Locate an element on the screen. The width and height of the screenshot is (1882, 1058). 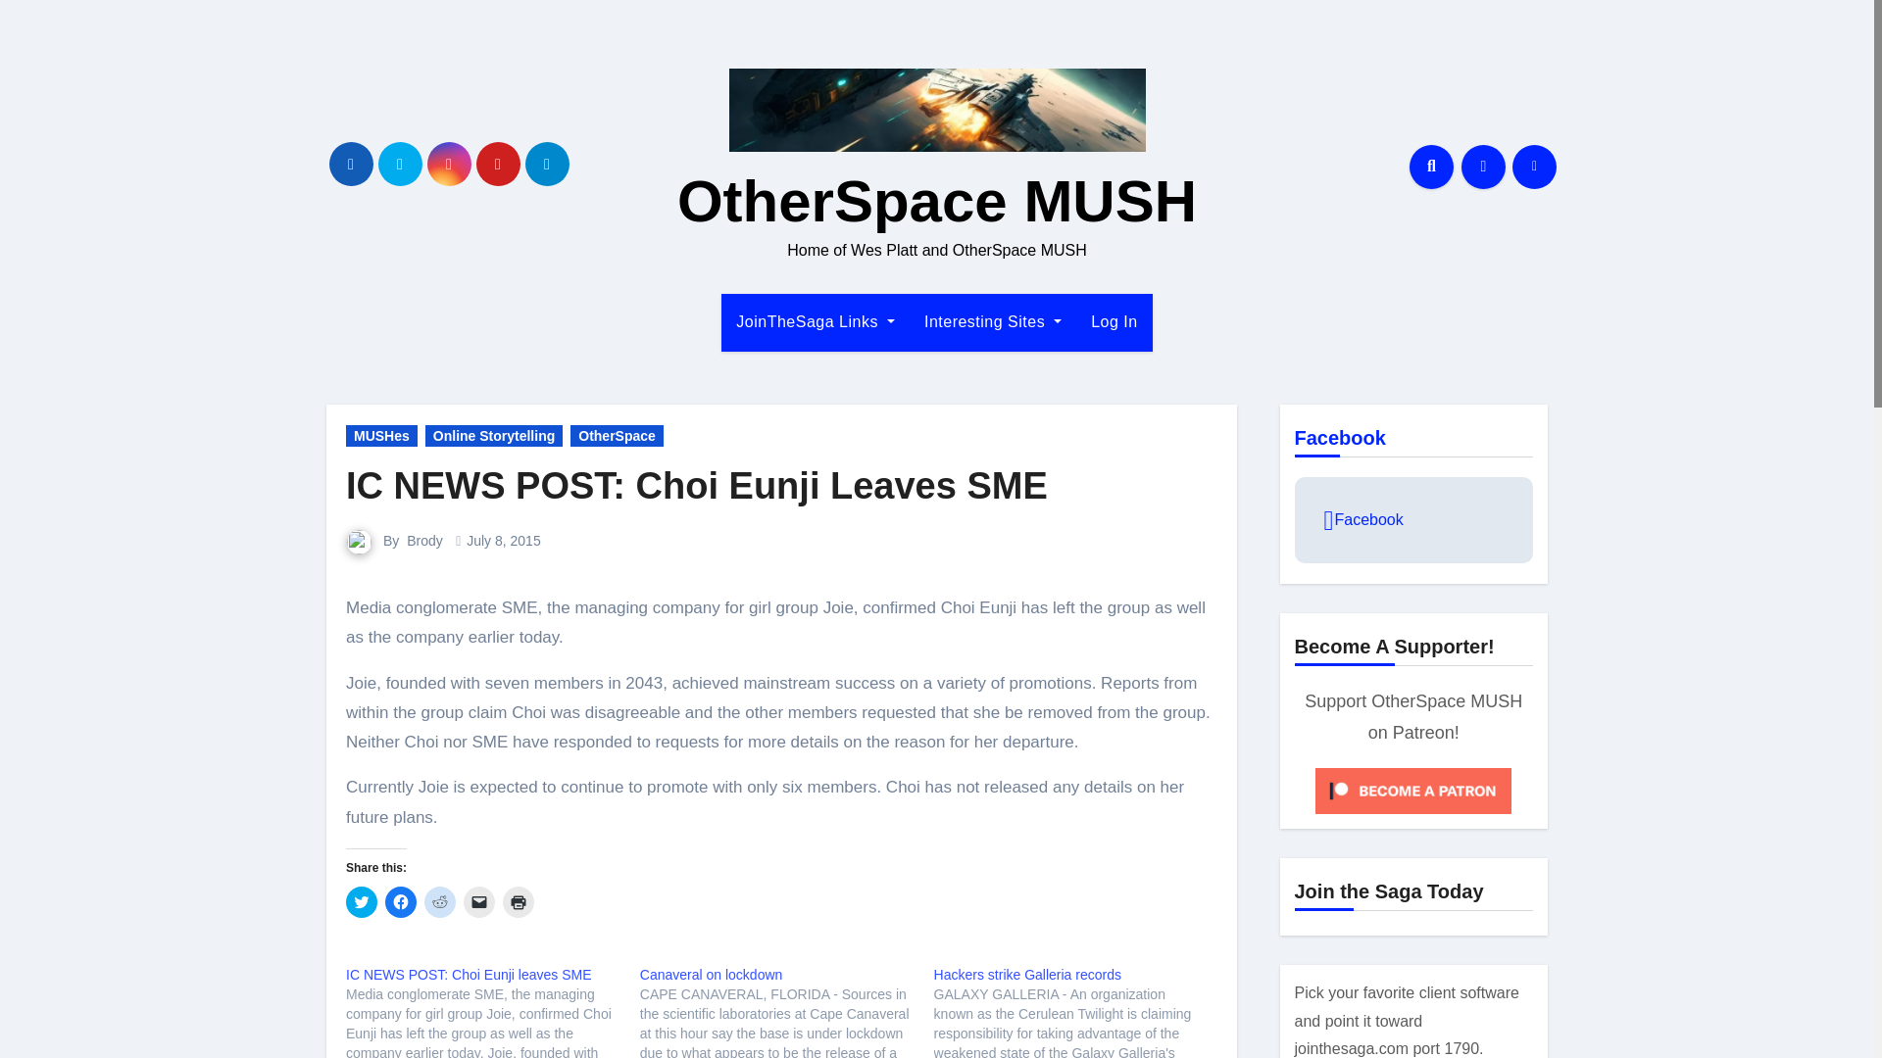
MUSHes is located at coordinates (382, 435).